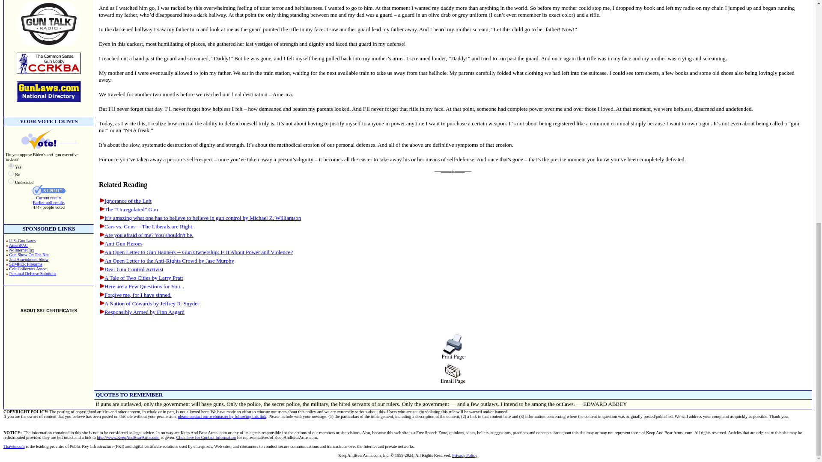 This screenshot has height=462, width=822. What do you see at coordinates (29, 254) in the screenshot?
I see `Gun Show On The Net` at bounding box center [29, 254].